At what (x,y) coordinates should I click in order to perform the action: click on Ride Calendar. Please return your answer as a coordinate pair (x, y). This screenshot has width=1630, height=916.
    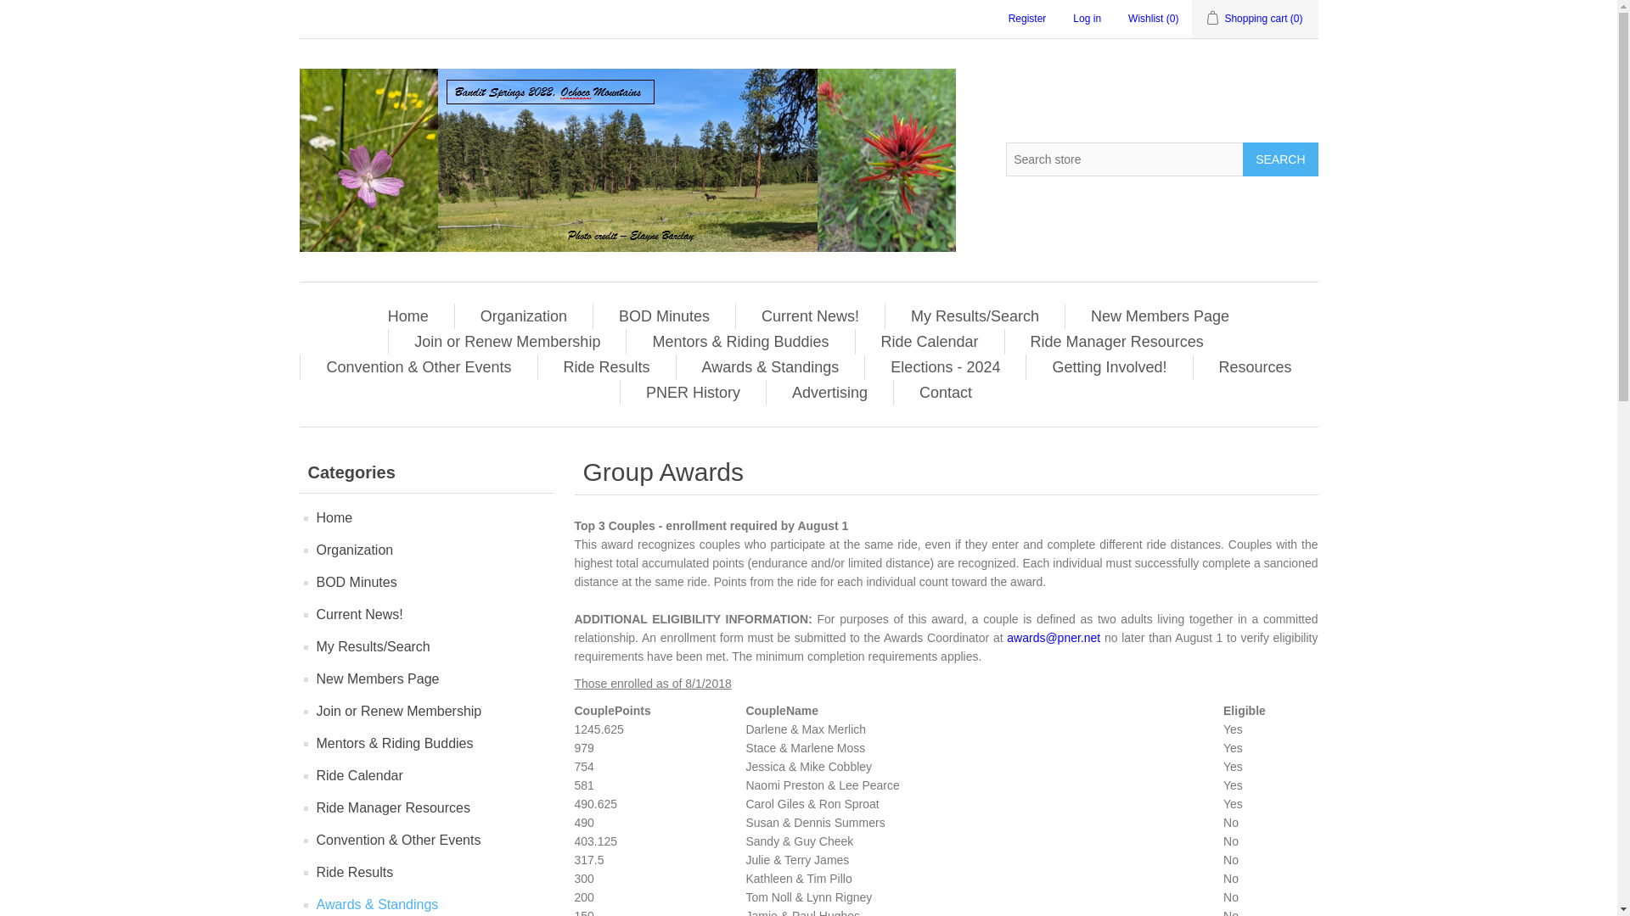
    Looking at the image, I should click on (930, 341).